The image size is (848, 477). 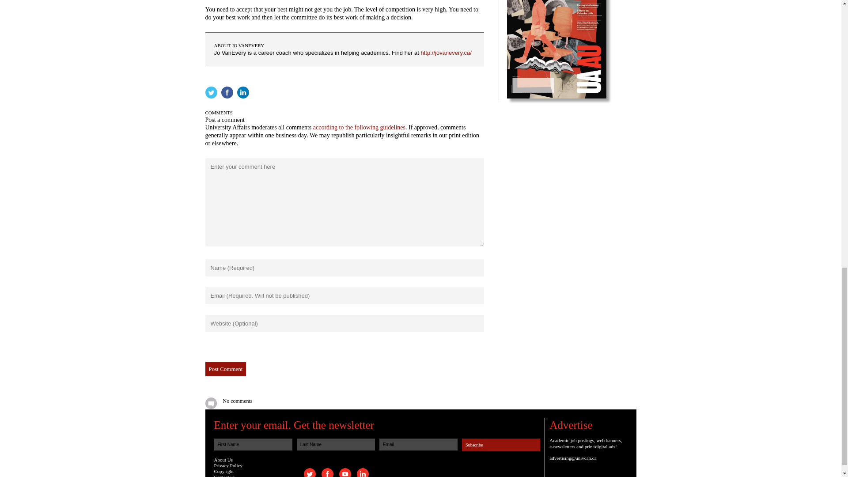 What do you see at coordinates (501, 444) in the screenshot?
I see `Subscribe` at bounding box center [501, 444].